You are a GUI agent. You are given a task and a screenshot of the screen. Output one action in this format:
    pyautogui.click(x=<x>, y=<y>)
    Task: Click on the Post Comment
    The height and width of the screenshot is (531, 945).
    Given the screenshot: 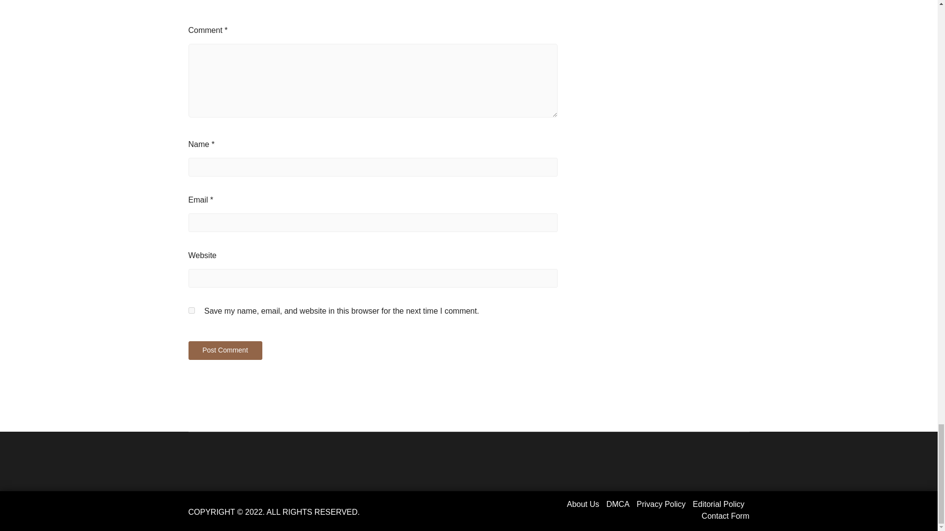 What is the action you would take?
    pyautogui.click(x=224, y=351)
    